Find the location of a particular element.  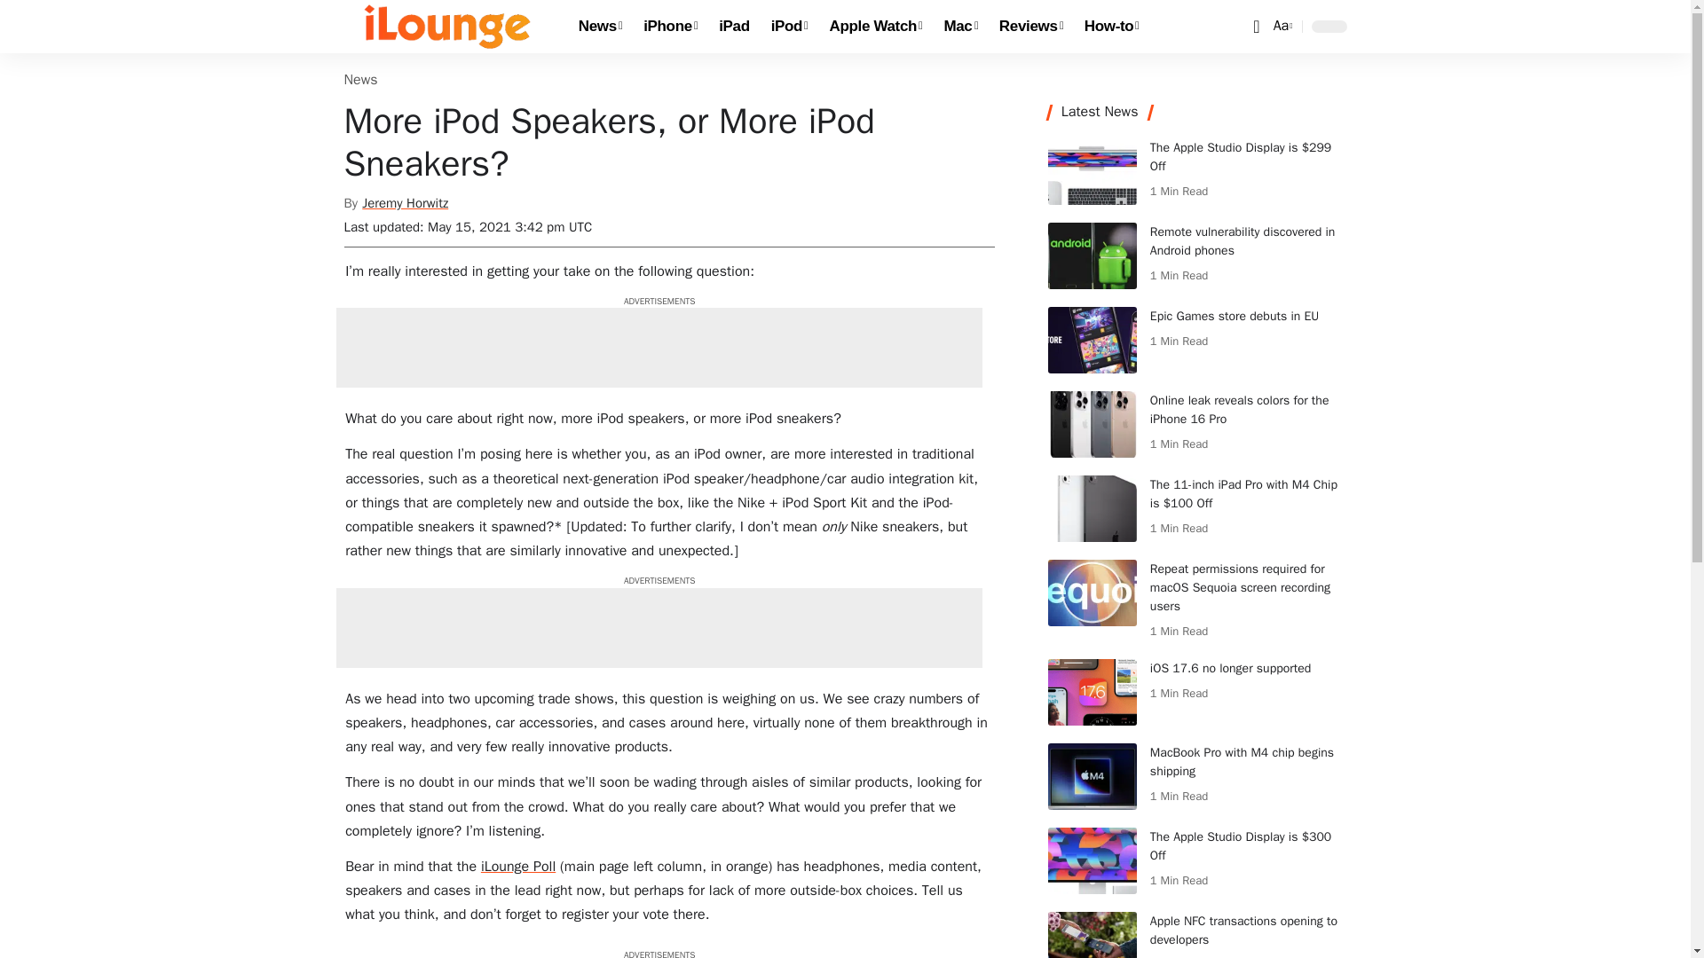

Mac is located at coordinates (960, 27).